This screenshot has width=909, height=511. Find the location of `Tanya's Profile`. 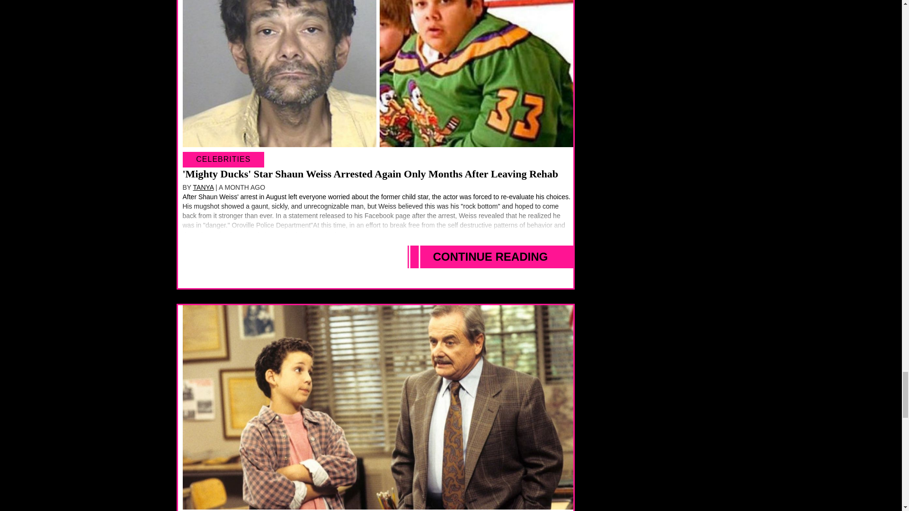

Tanya's Profile is located at coordinates (203, 187).